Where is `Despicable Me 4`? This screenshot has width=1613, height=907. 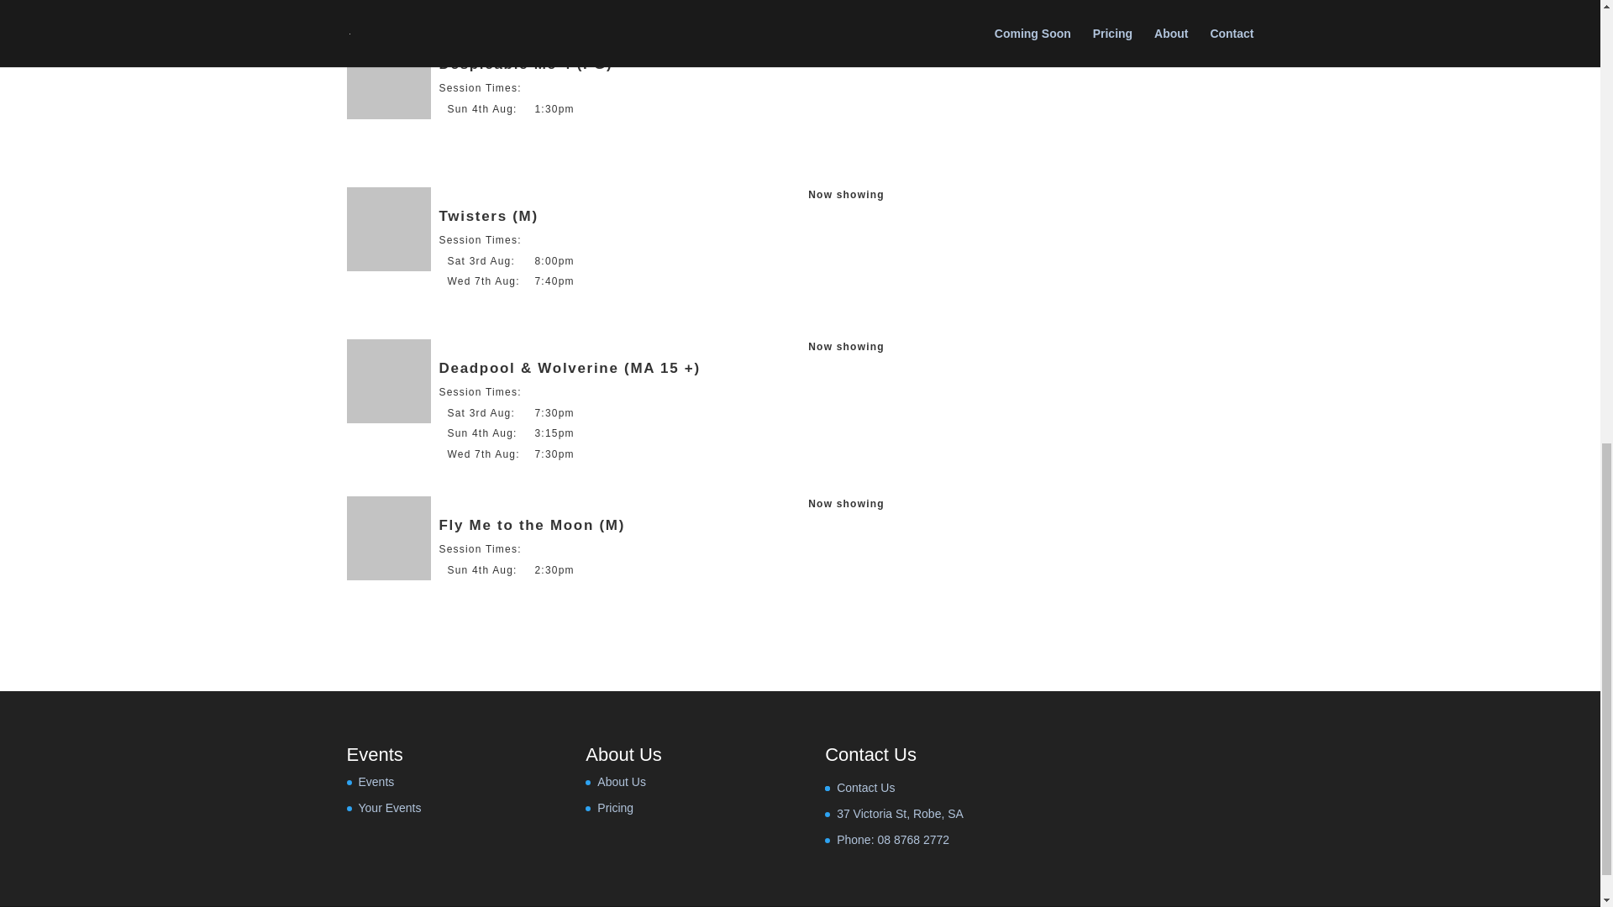 Despicable Me 4 is located at coordinates (388, 77).